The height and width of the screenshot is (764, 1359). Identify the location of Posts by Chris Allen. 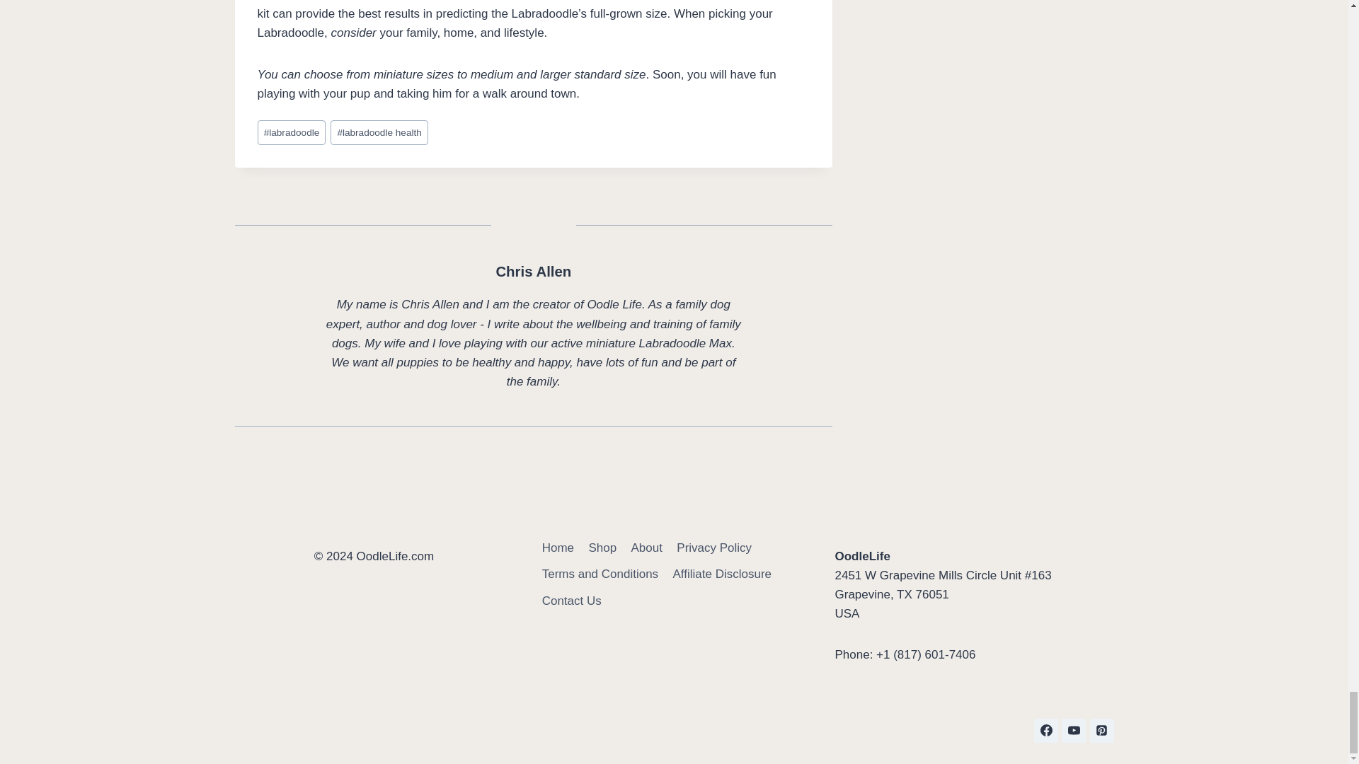
(533, 272).